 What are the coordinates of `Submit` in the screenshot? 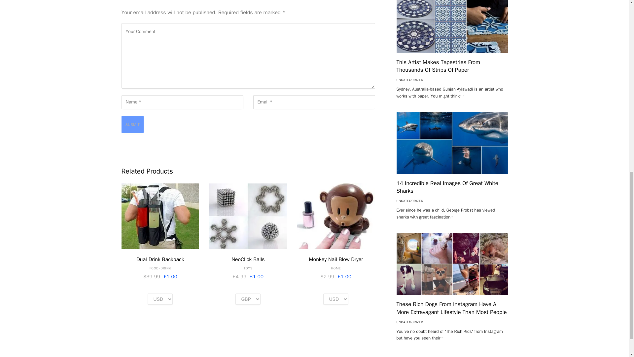 It's located at (133, 124).